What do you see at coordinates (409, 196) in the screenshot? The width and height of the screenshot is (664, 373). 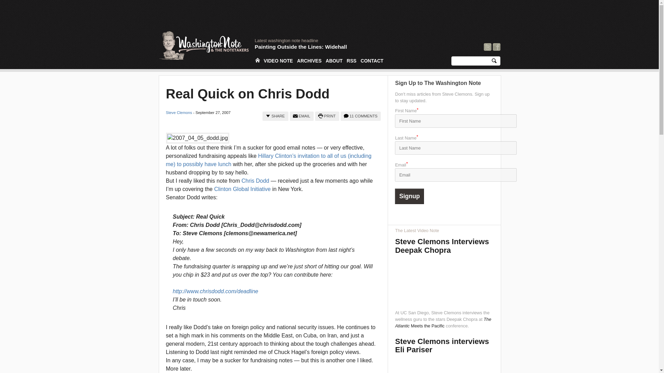 I see `Signup` at bounding box center [409, 196].